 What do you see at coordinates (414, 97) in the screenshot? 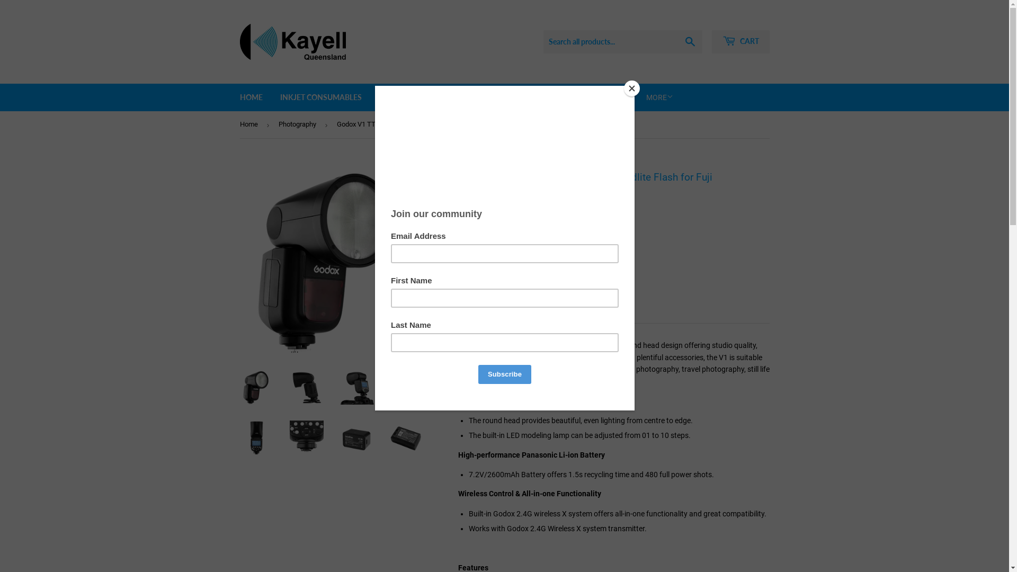
I see `STUDIO & LIGHTING` at bounding box center [414, 97].